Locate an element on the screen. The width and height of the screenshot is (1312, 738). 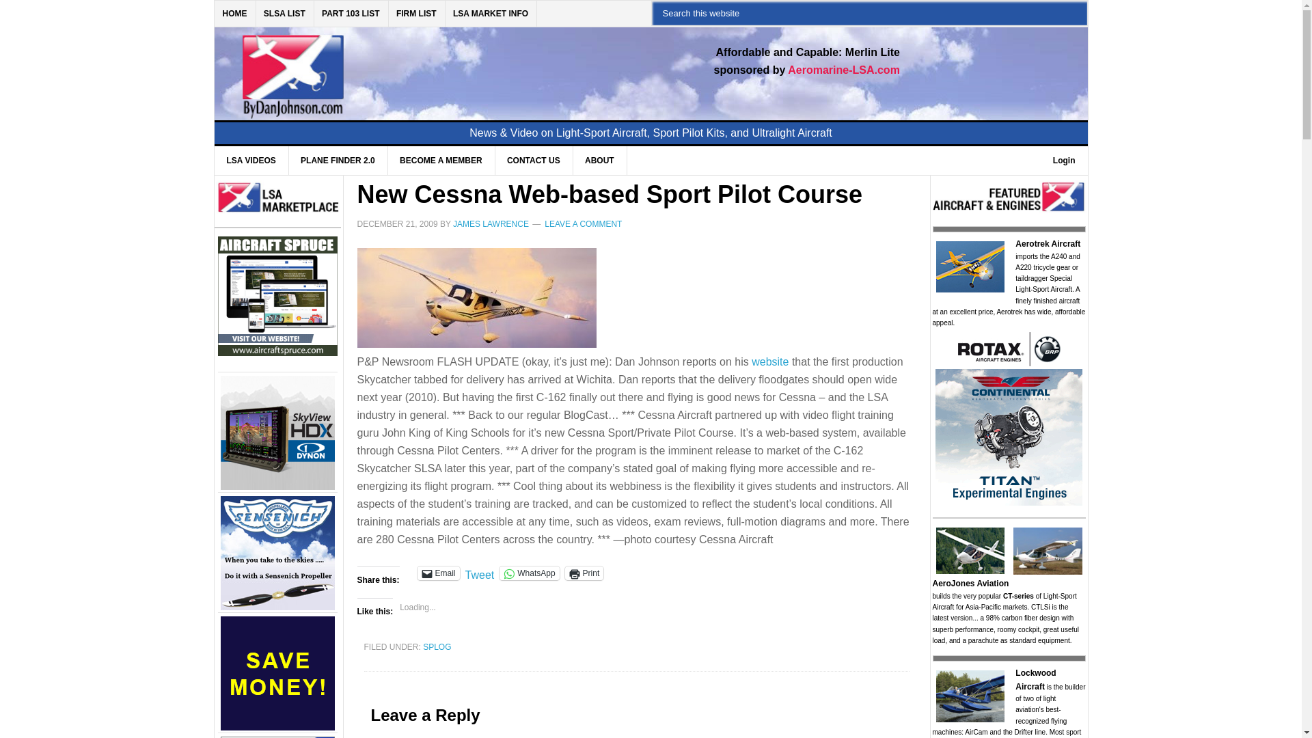
JAMES LAWRENCE is located at coordinates (491, 223).